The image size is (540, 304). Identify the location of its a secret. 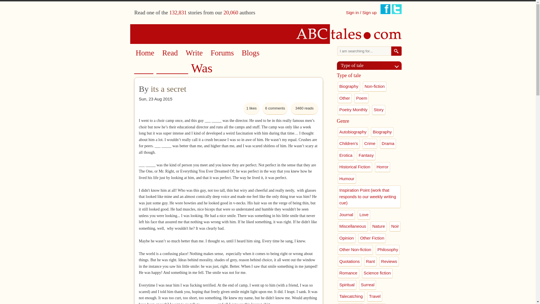
(168, 89).